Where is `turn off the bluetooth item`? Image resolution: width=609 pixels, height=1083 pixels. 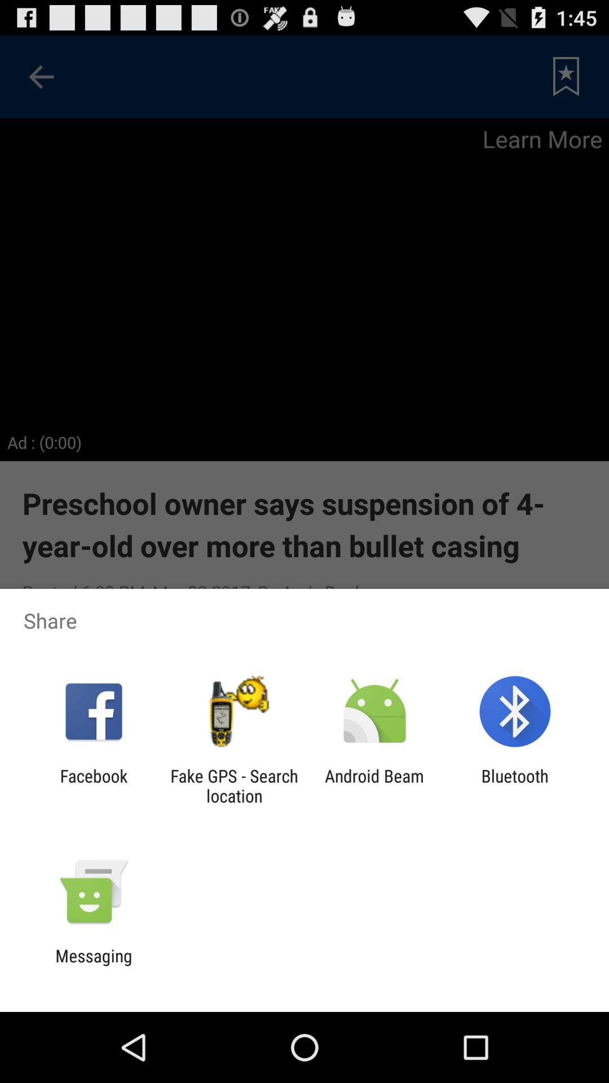
turn off the bluetooth item is located at coordinates (514, 786).